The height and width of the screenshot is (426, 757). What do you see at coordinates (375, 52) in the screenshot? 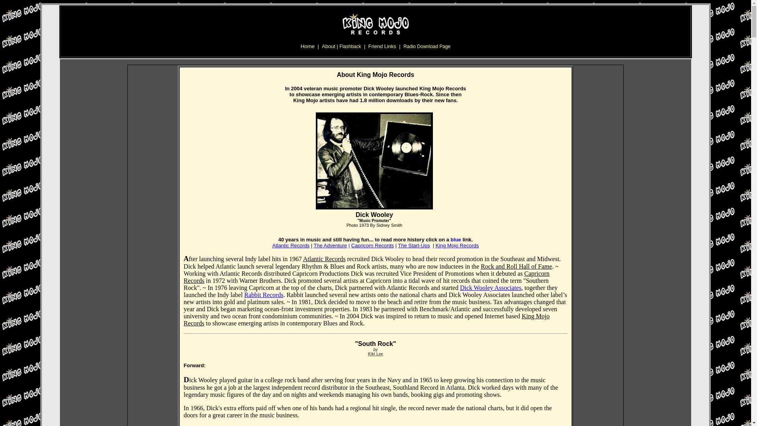
I see `TOP` at bounding box center [375, 52].